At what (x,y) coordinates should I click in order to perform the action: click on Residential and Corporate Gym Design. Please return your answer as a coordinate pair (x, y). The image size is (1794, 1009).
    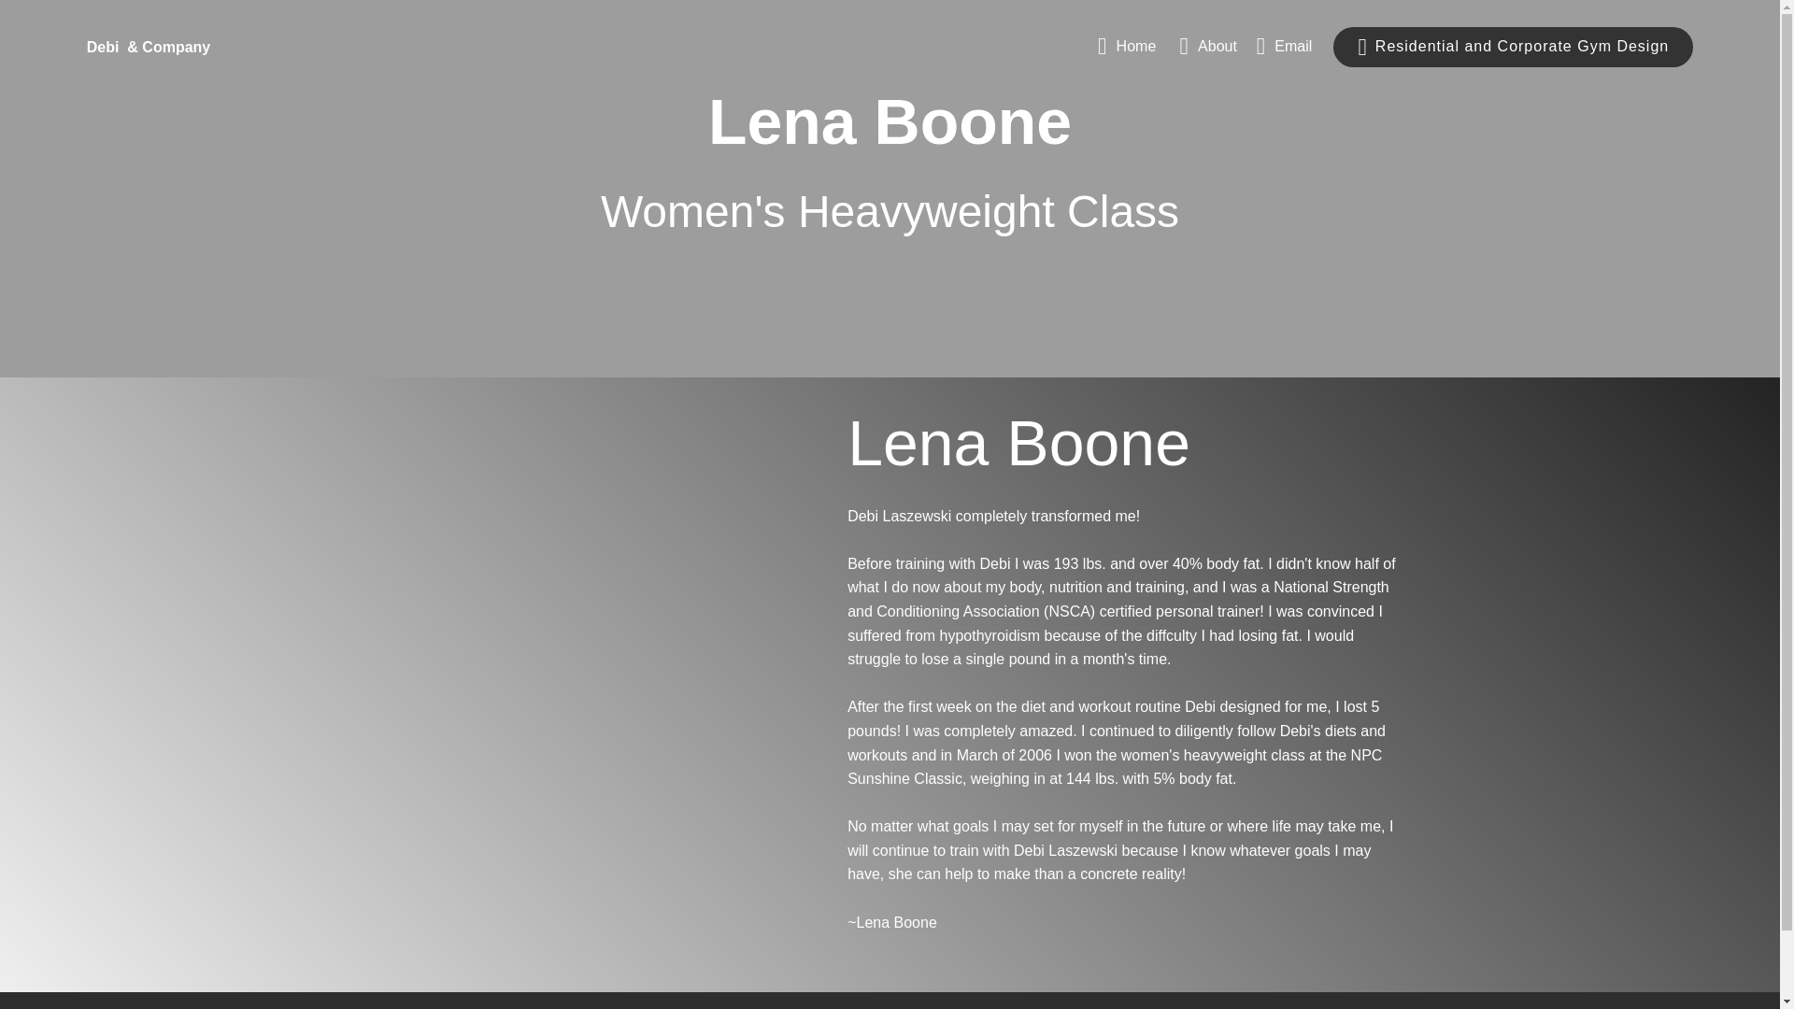
    Looking at the image, I should click on (1513, 47).